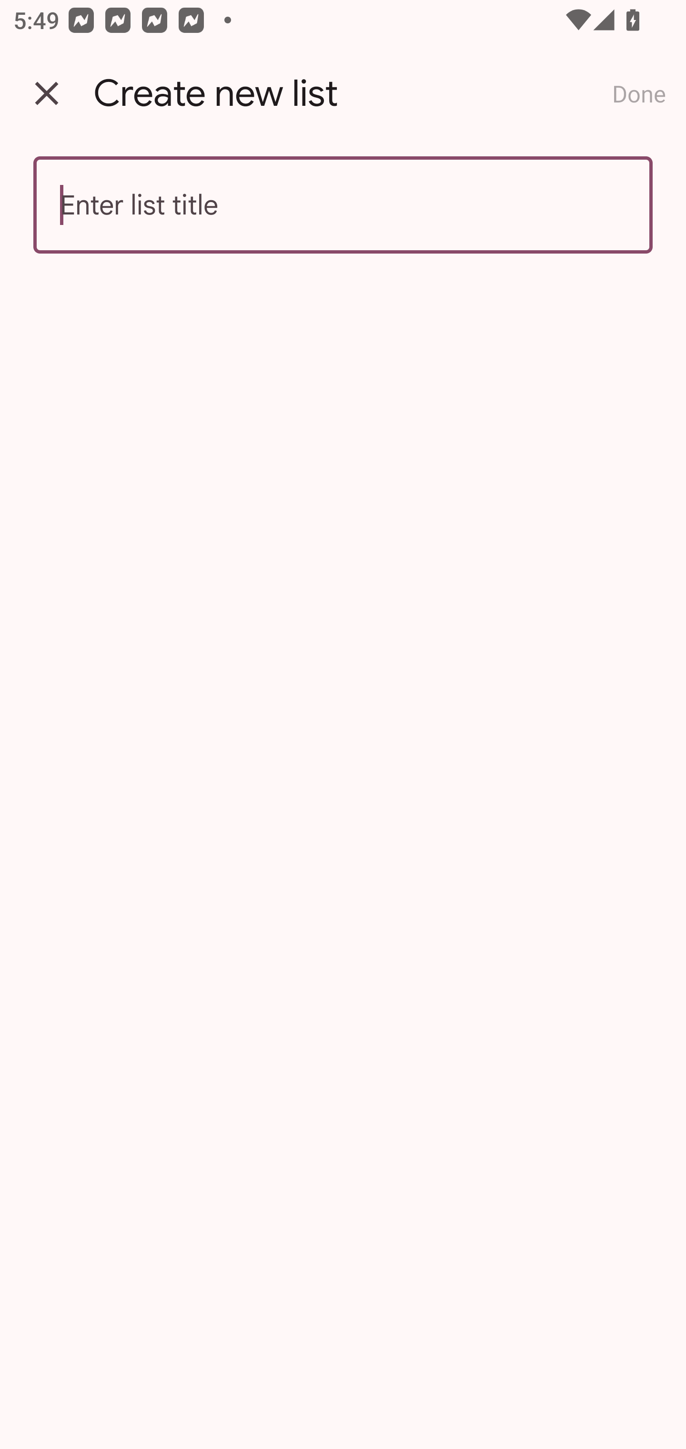 This screenshot has height=1449, width=686. I want to click on Done, so click(639, 93).